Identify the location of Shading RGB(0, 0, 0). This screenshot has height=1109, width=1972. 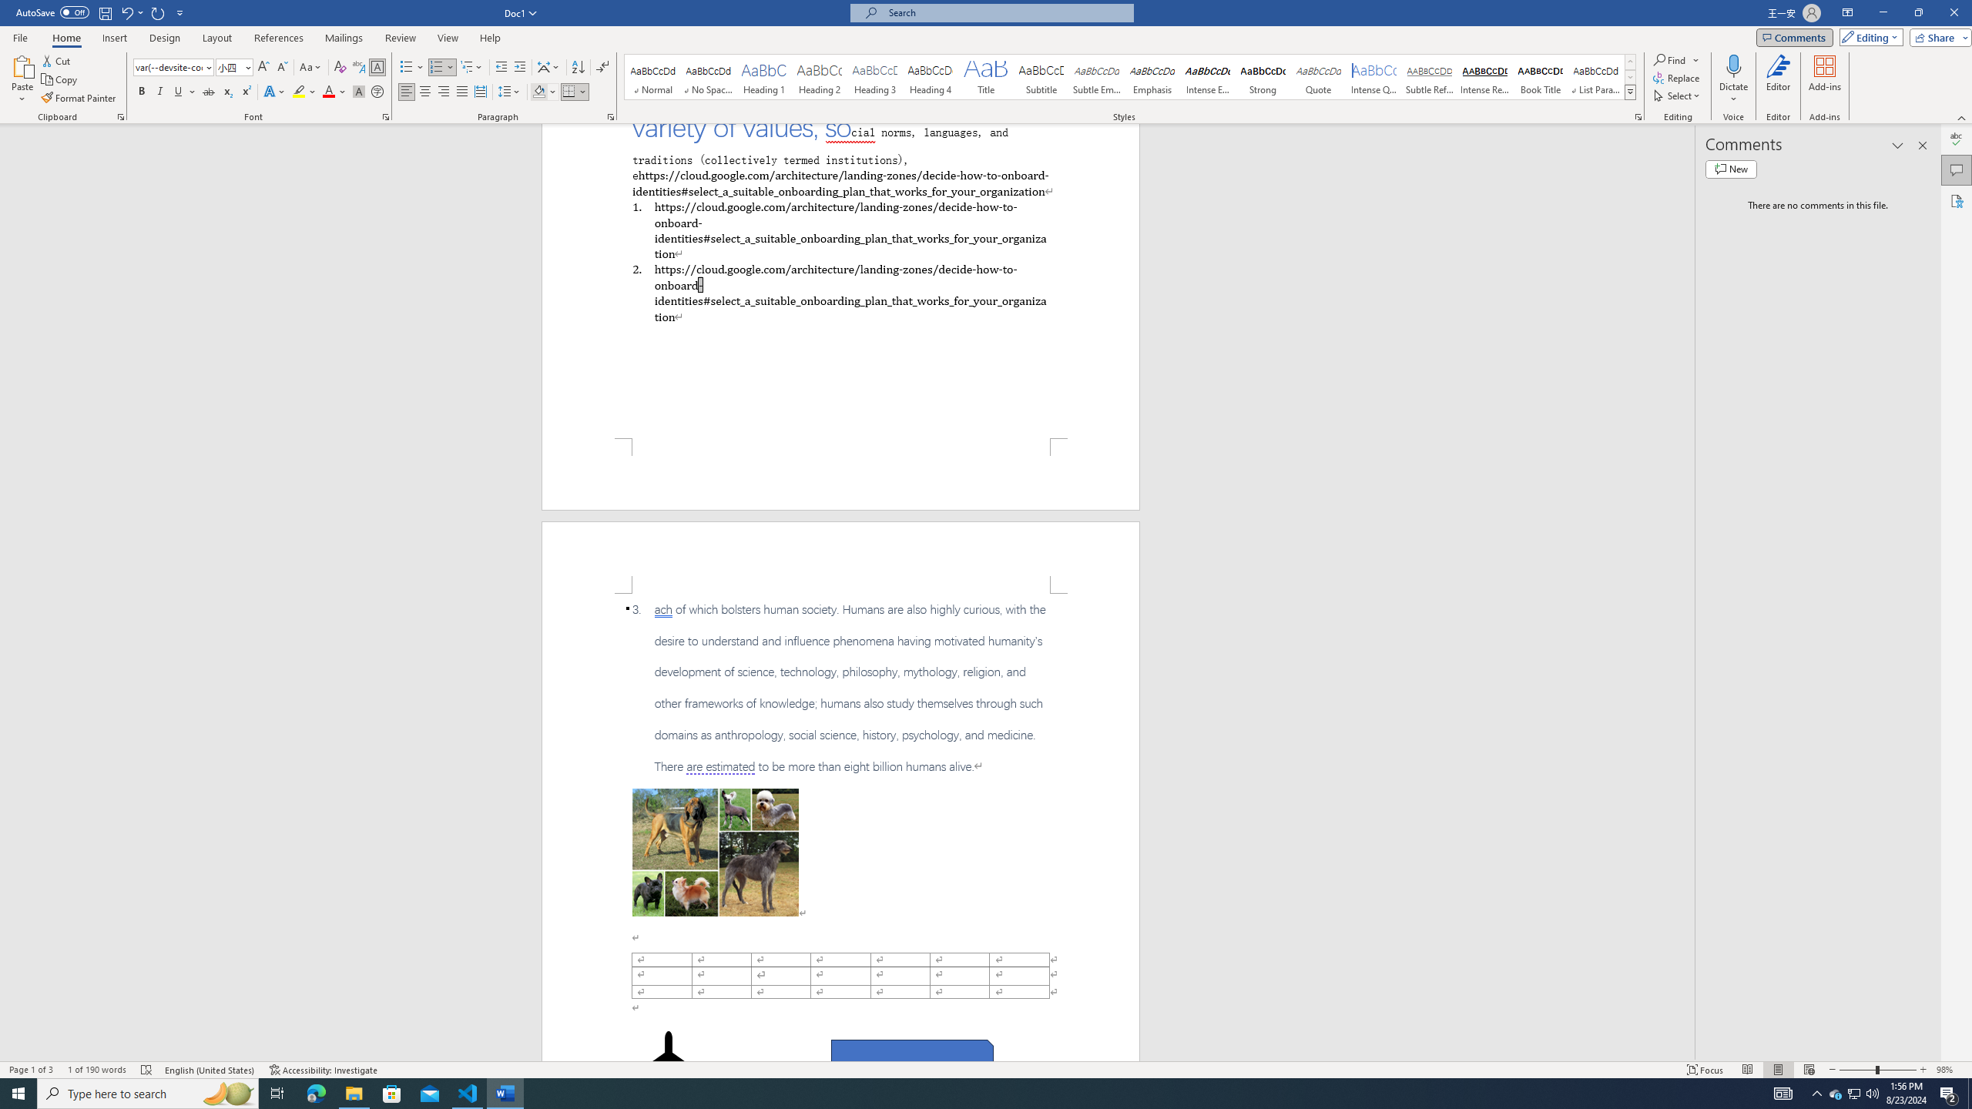
(539, 92).